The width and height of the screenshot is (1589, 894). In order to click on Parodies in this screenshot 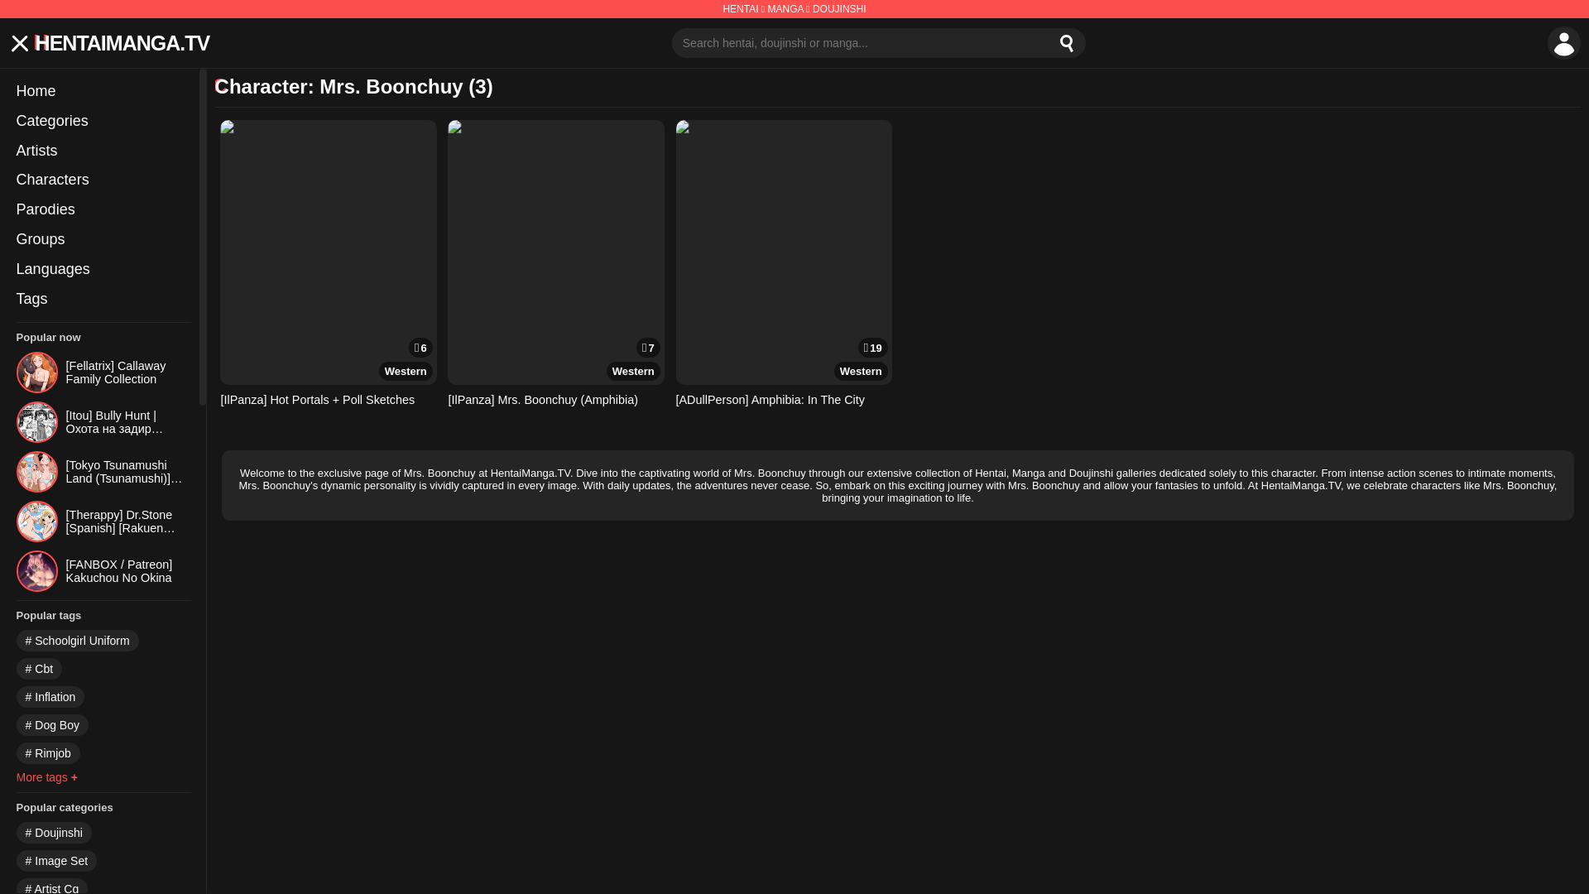, I will do `click(103, 210)`.